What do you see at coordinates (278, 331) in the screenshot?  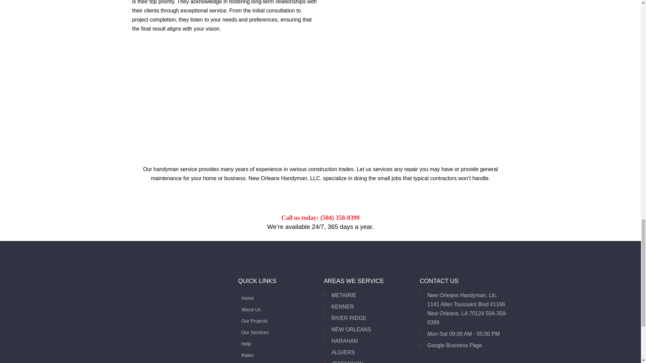 I see `Our Services` at bounding box center [278, 331].